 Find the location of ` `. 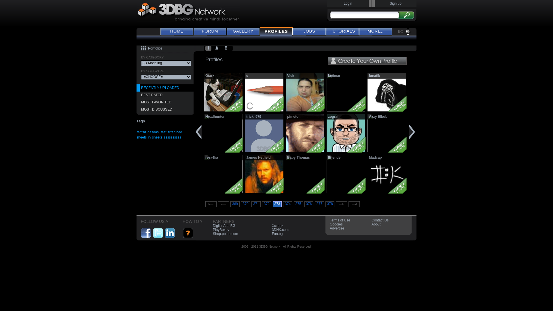

  is located at coordinates (305, 174).